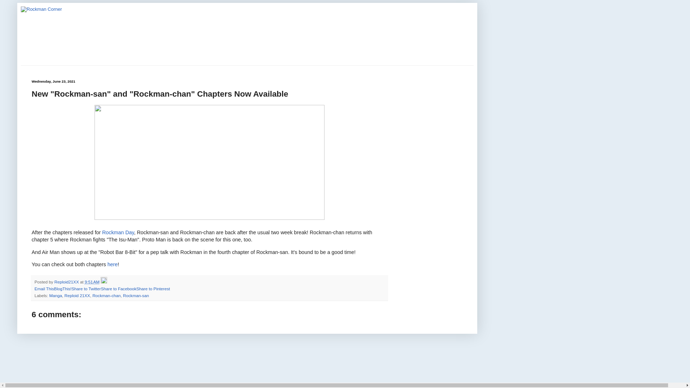 Image resolution: width=690 pixels, height=388 pixels. What do you see at coordinates (67, 282) in the screenshot?
I see `Reploid21XX` at bounding box center [67, 282].